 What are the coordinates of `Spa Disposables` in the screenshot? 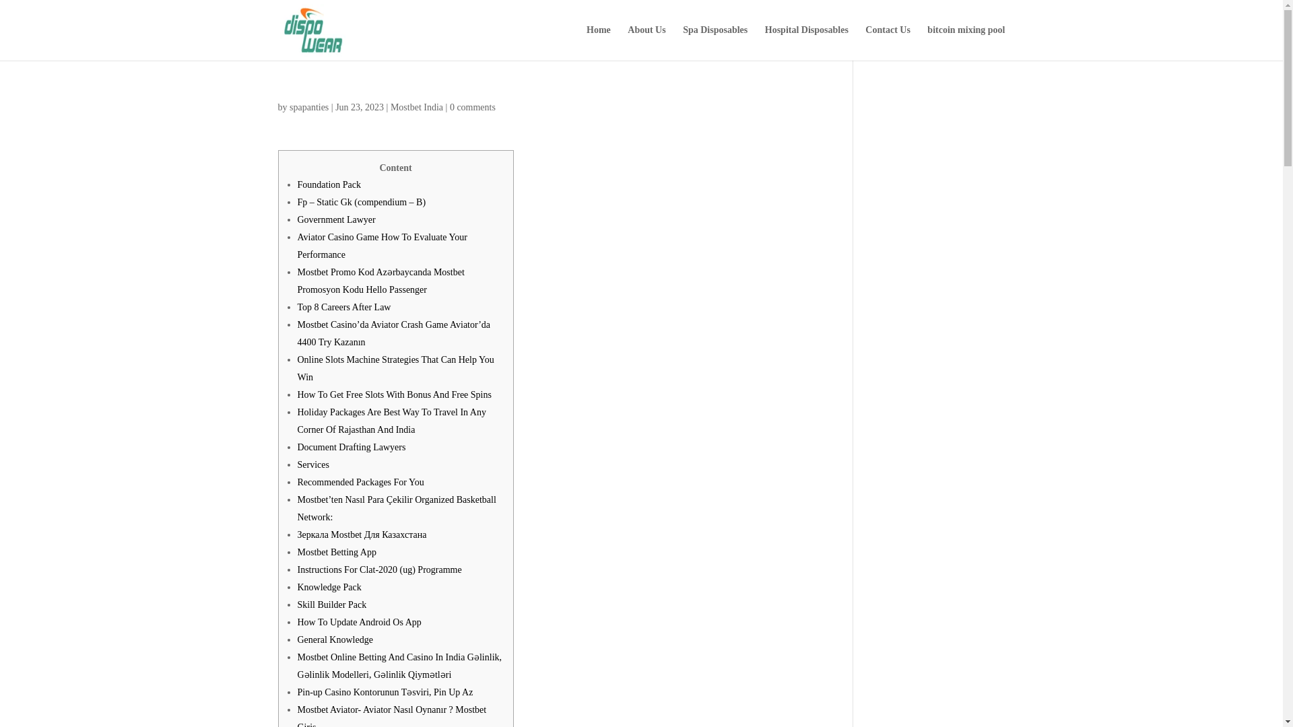 It's located at (715, 42).